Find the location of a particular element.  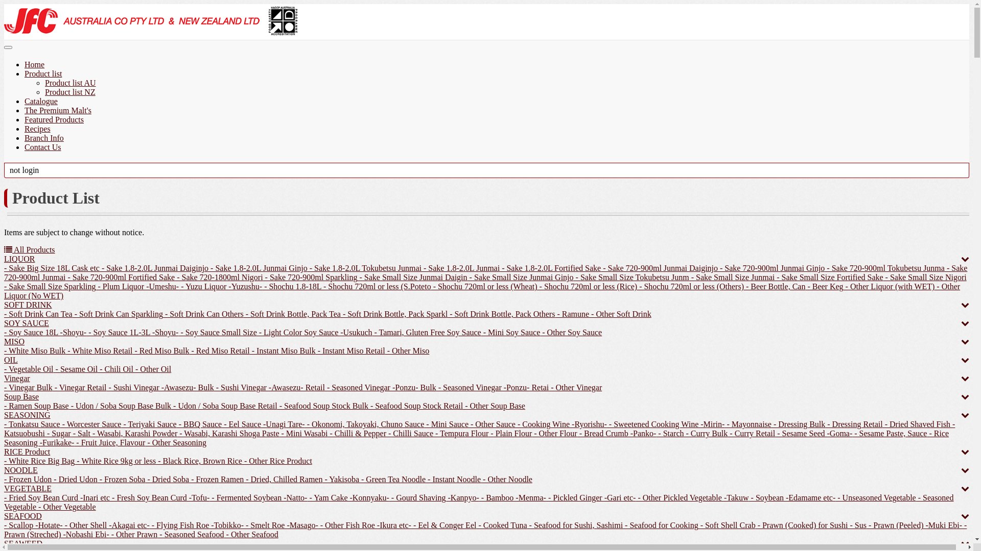

SOFT DRINK is located at coordinates (28, 305).